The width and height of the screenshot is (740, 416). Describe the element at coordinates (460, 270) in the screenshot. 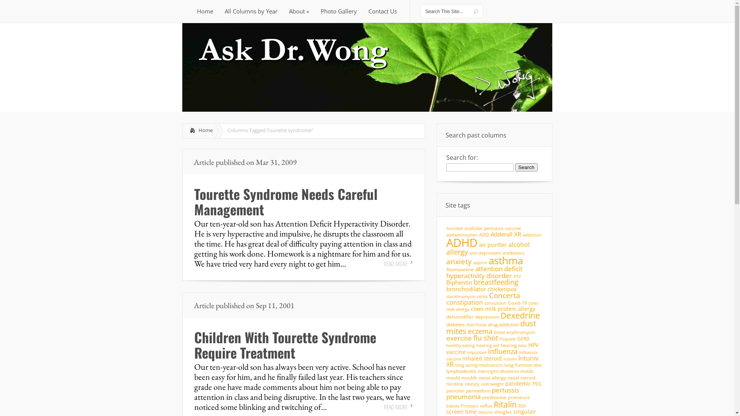

I see `Atomoxetine` at that location.